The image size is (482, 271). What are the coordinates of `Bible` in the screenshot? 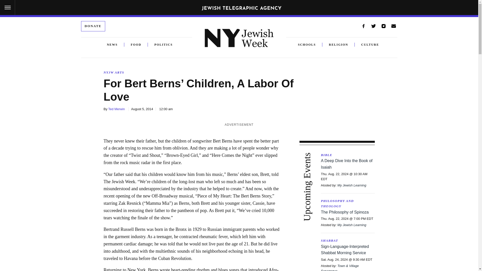 It's located at (347, 155).